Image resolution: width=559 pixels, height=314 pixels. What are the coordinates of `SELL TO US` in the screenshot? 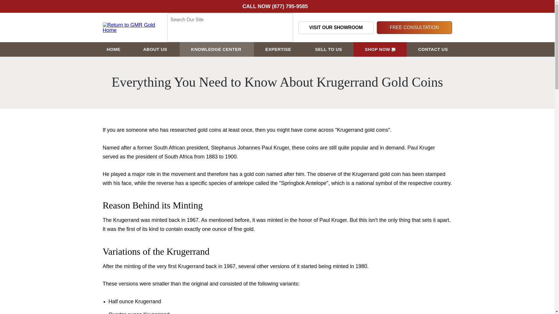 It's located at (328, 49).